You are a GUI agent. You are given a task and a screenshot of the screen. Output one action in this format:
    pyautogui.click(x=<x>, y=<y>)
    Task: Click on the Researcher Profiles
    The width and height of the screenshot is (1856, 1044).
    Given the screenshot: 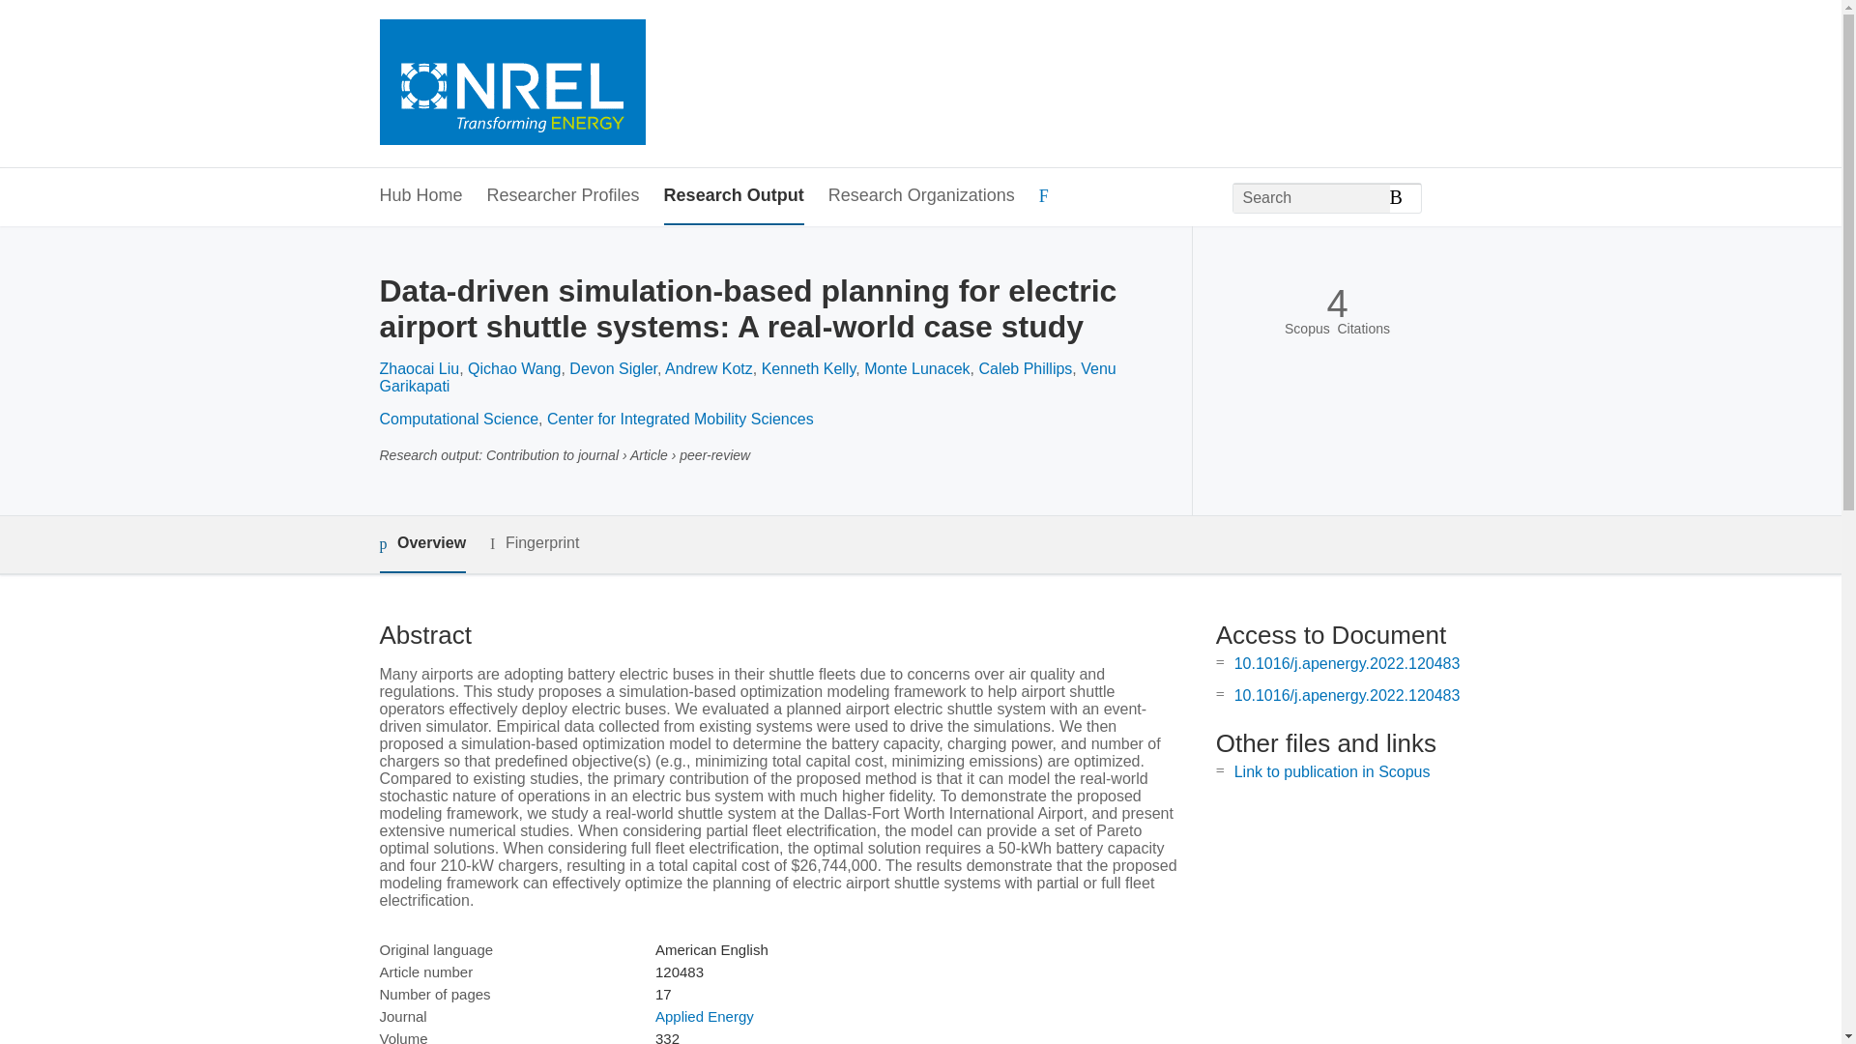 What is the action you would take?
    pyautogui.click(x=563, y=196)
    